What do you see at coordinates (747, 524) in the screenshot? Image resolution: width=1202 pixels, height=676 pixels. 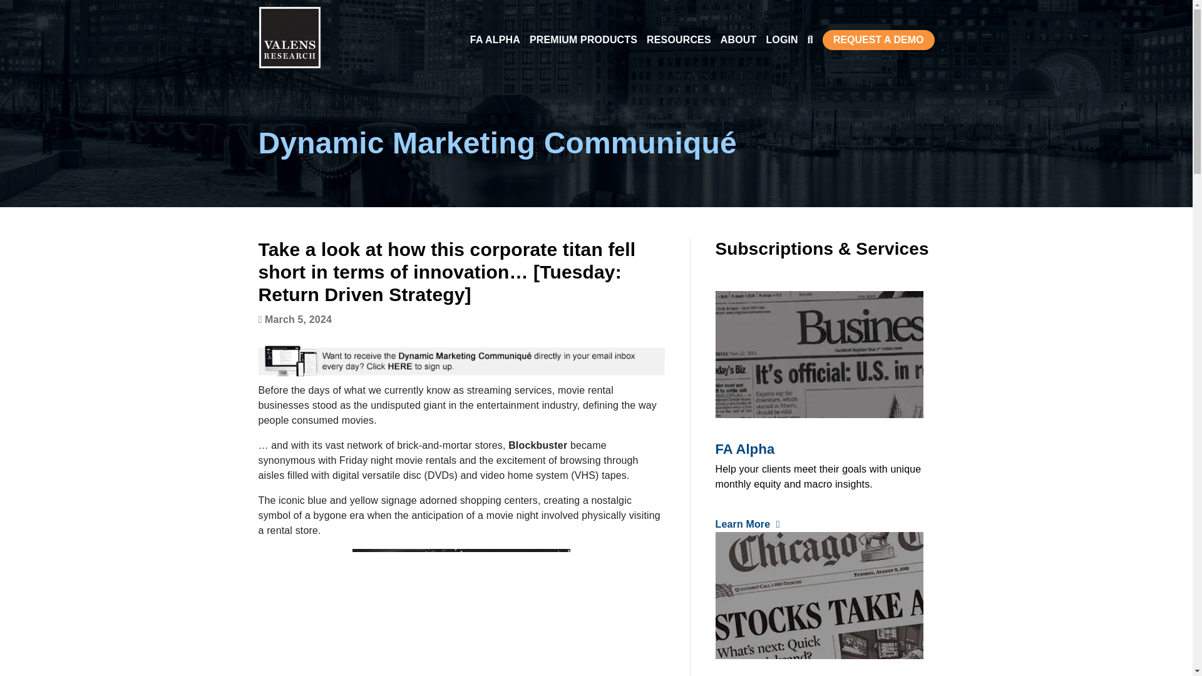 I see `Learn More` at bounding box center [747, 524].